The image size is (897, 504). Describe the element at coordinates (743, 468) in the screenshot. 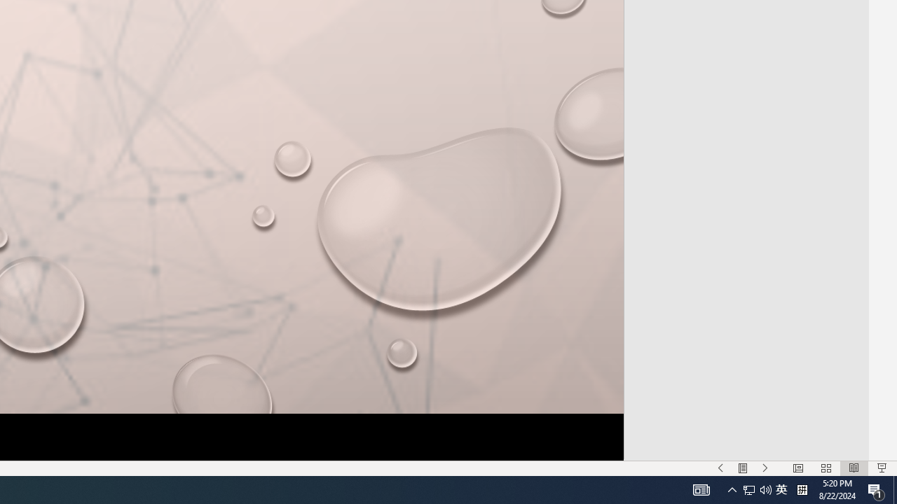

I see `Menu On` at that location.